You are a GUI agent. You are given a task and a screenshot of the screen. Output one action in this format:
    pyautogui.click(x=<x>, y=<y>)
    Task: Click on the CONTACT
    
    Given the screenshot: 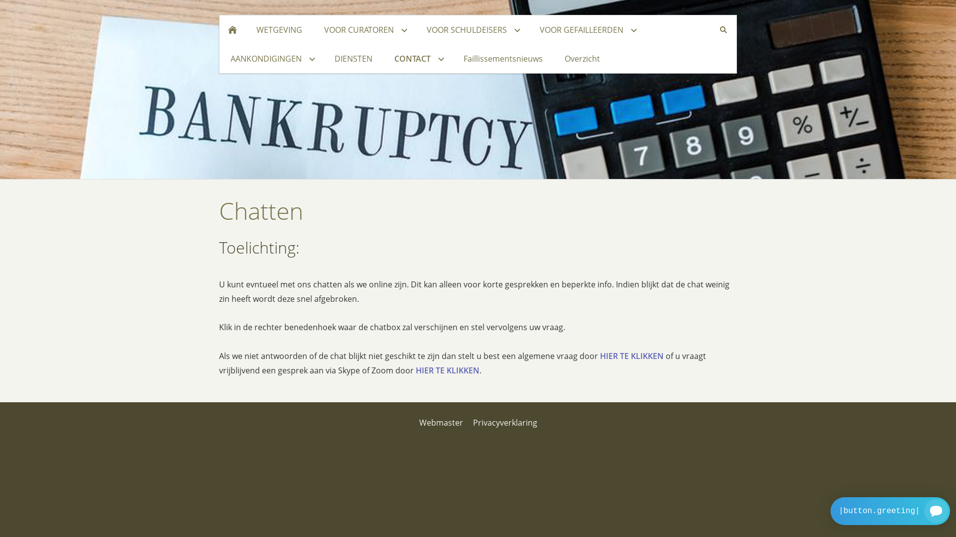 What is the action you would take?
    pyautogui.click(x=418, y=59)
    